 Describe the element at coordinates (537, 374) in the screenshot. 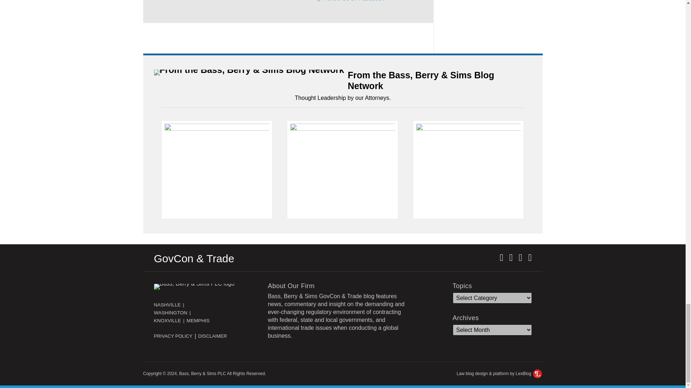

I see `LexBlog Logo` at that location.